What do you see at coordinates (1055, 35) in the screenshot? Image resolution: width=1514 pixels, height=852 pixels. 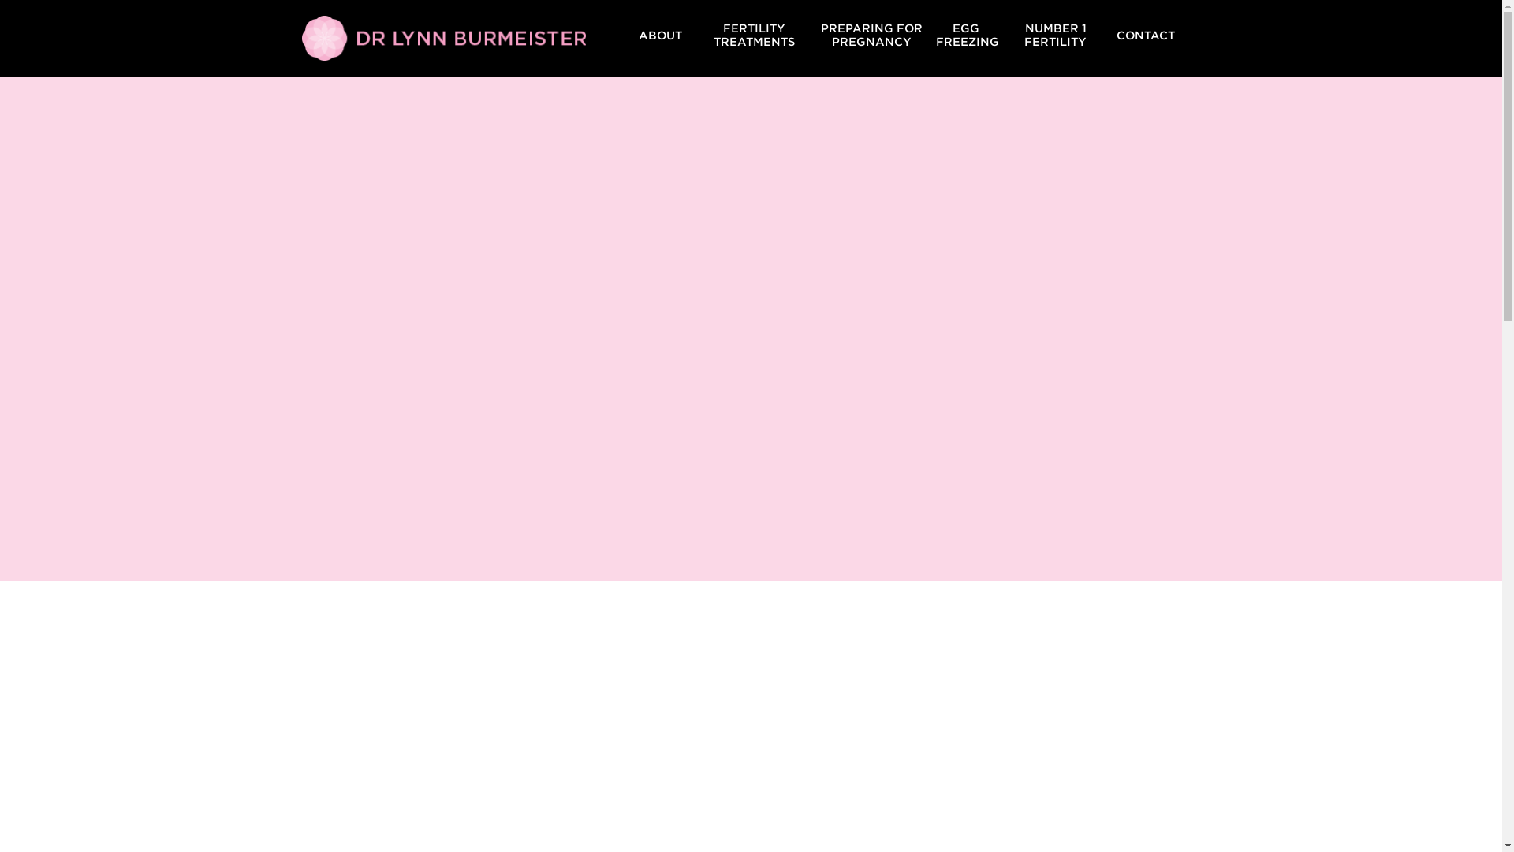 I see `NUMBER 1 FERTILITY` at bounding box center [1055, 35].